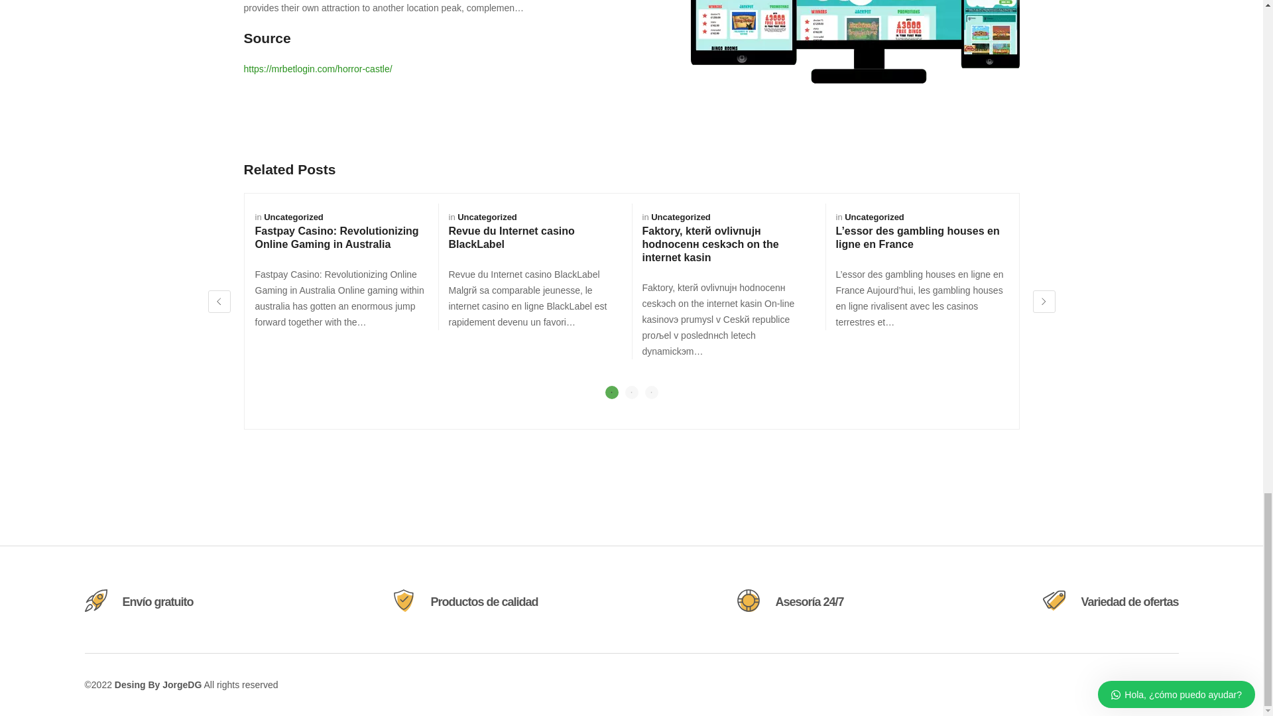 The height and width of the screenshot is (716, 1273). Describe the element at coordinates (874, 216) in the screenshot. I see `Uncategorized` at that location.